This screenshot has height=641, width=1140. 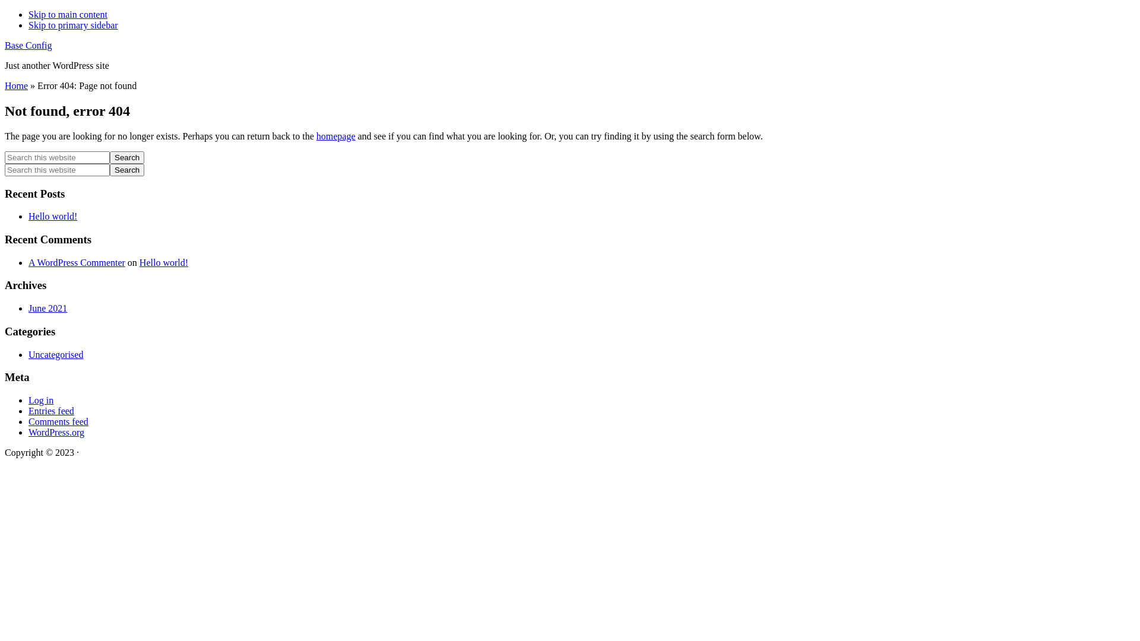 What do you see at coordinates (51, 411) in the screenshot?
I see `Entries feed` at bounding box center [51, 411].